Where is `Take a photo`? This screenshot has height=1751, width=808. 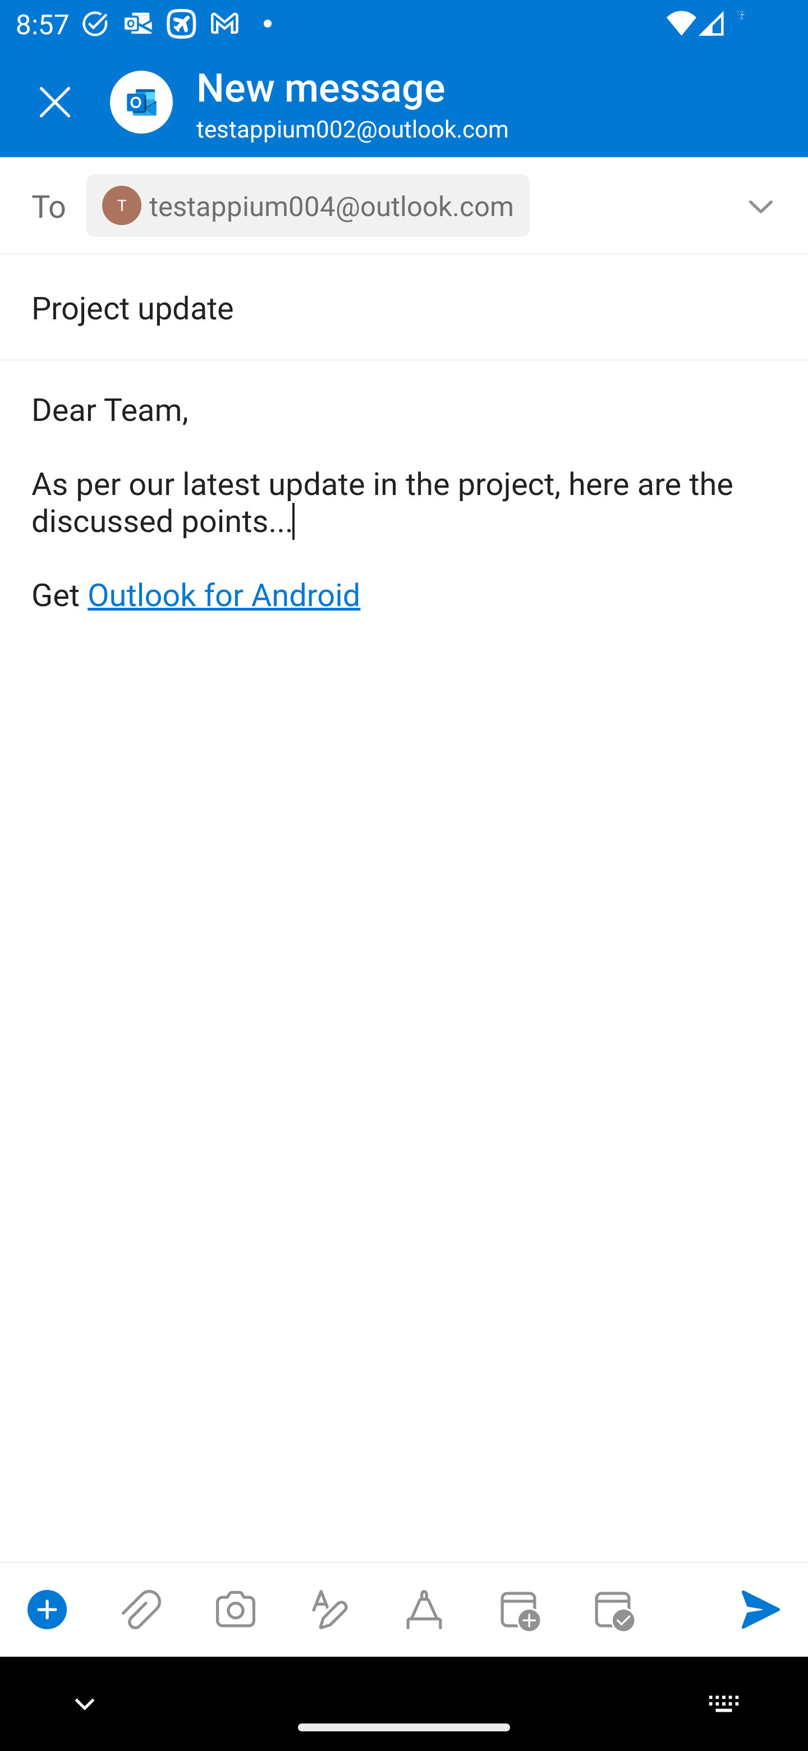
Take a photo is located at coordinates (235, 1609).